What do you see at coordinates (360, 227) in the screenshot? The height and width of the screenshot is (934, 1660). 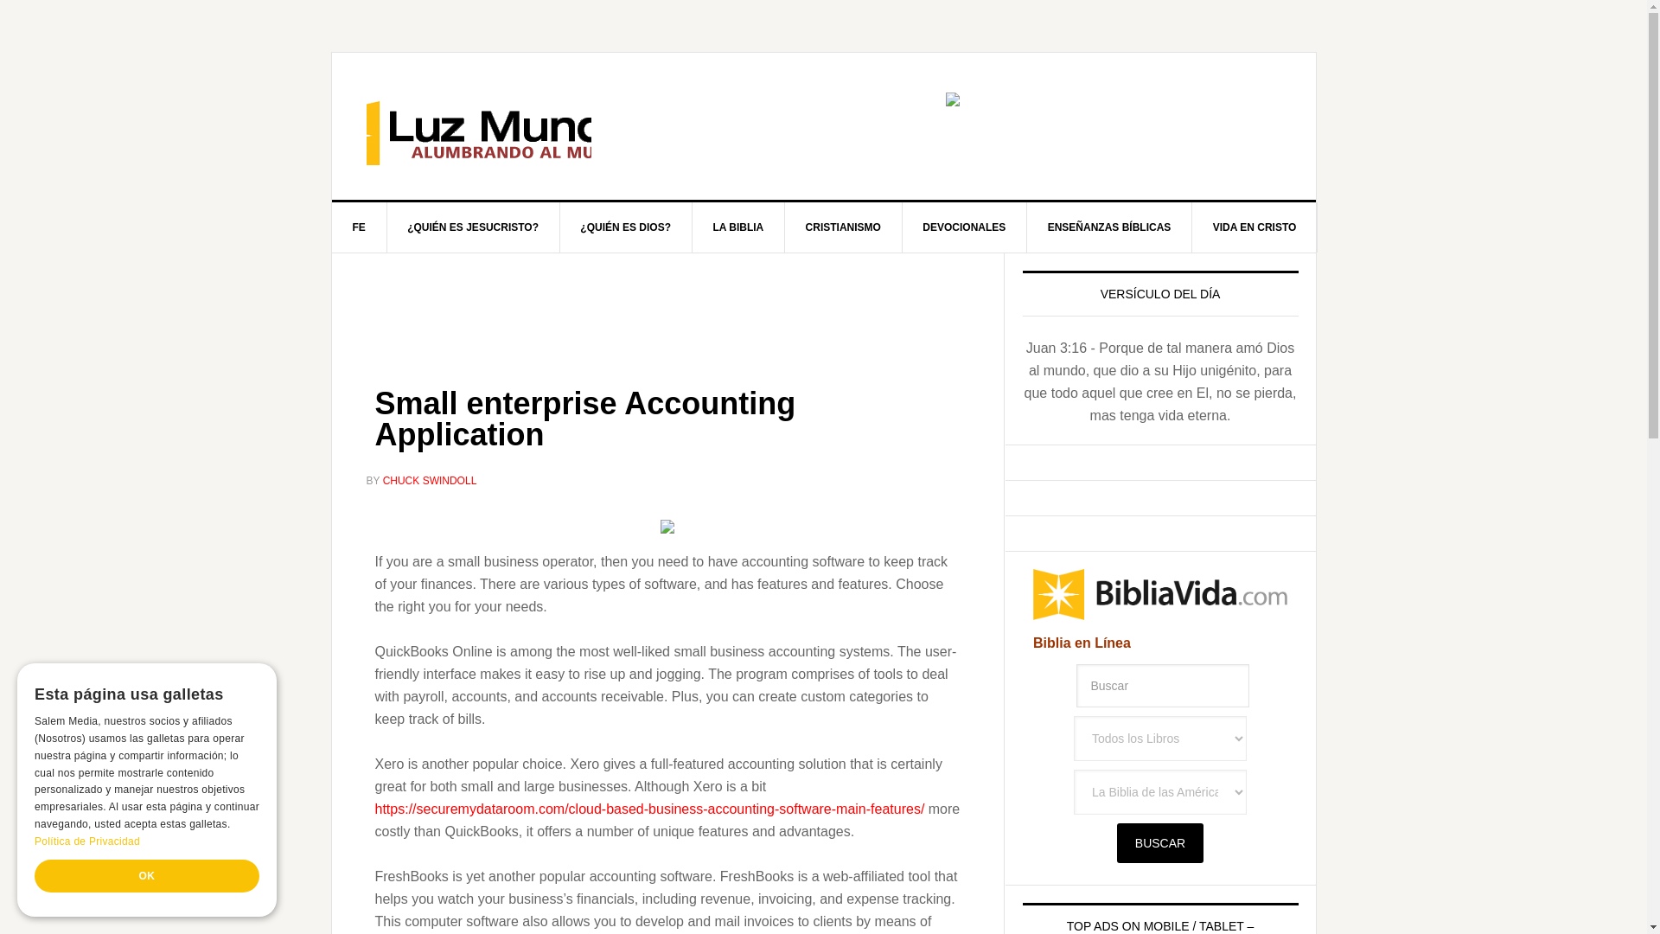 I see `FE` at bounding box center [360, 227].